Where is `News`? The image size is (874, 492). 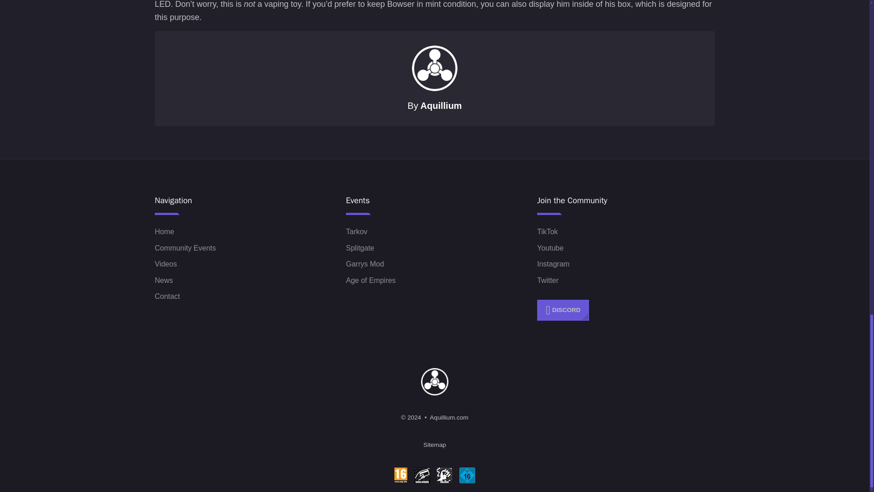
News is located at coordinates (164, 280).